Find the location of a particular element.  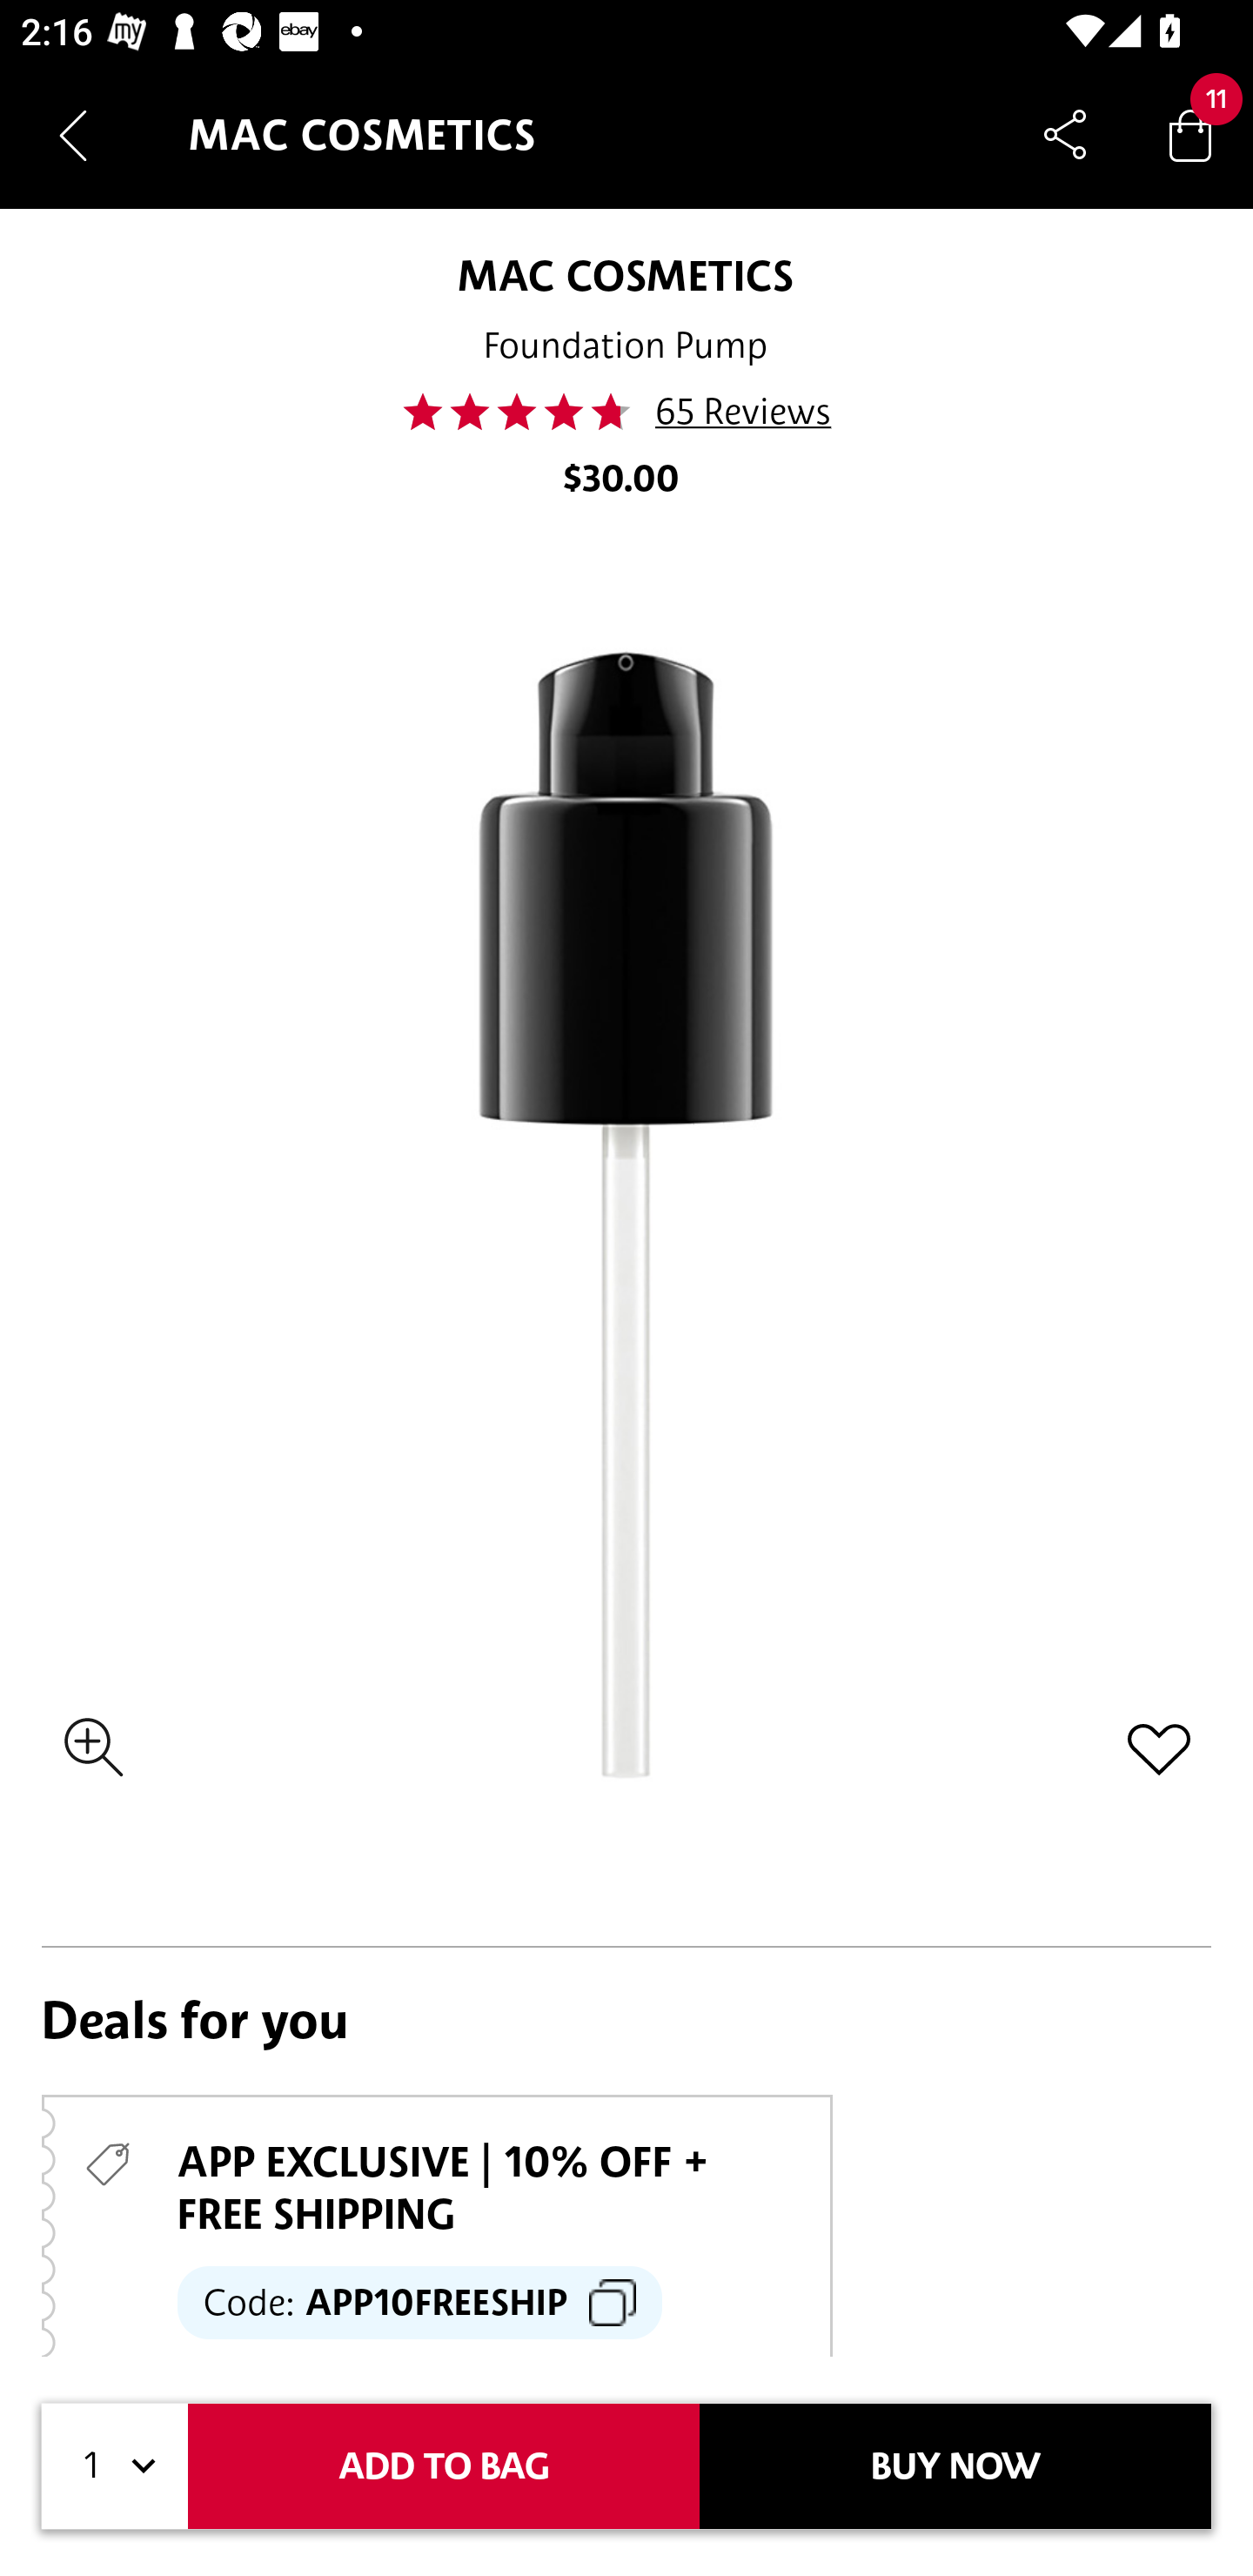

Bag is located at coordinates (1190, 134).